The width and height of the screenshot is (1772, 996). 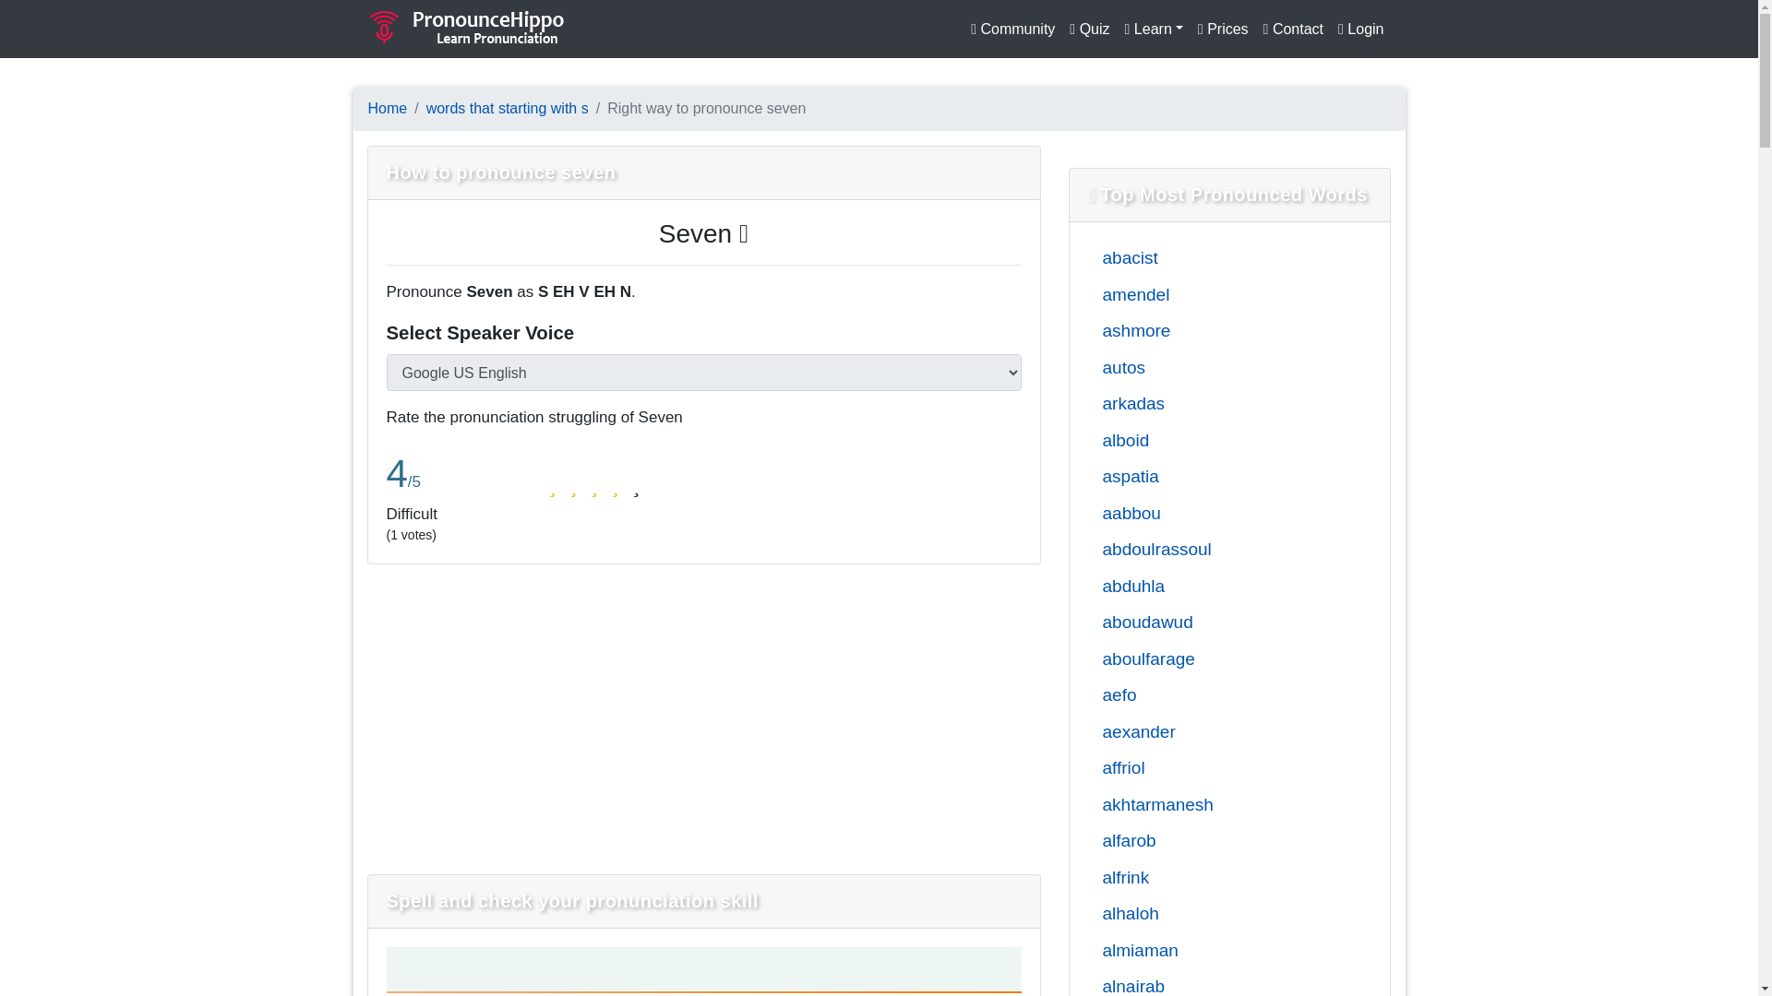 What do you see at coordinates (594, 485) in the screenshot?
I see `Moderate` at bounding box center [594, 485].